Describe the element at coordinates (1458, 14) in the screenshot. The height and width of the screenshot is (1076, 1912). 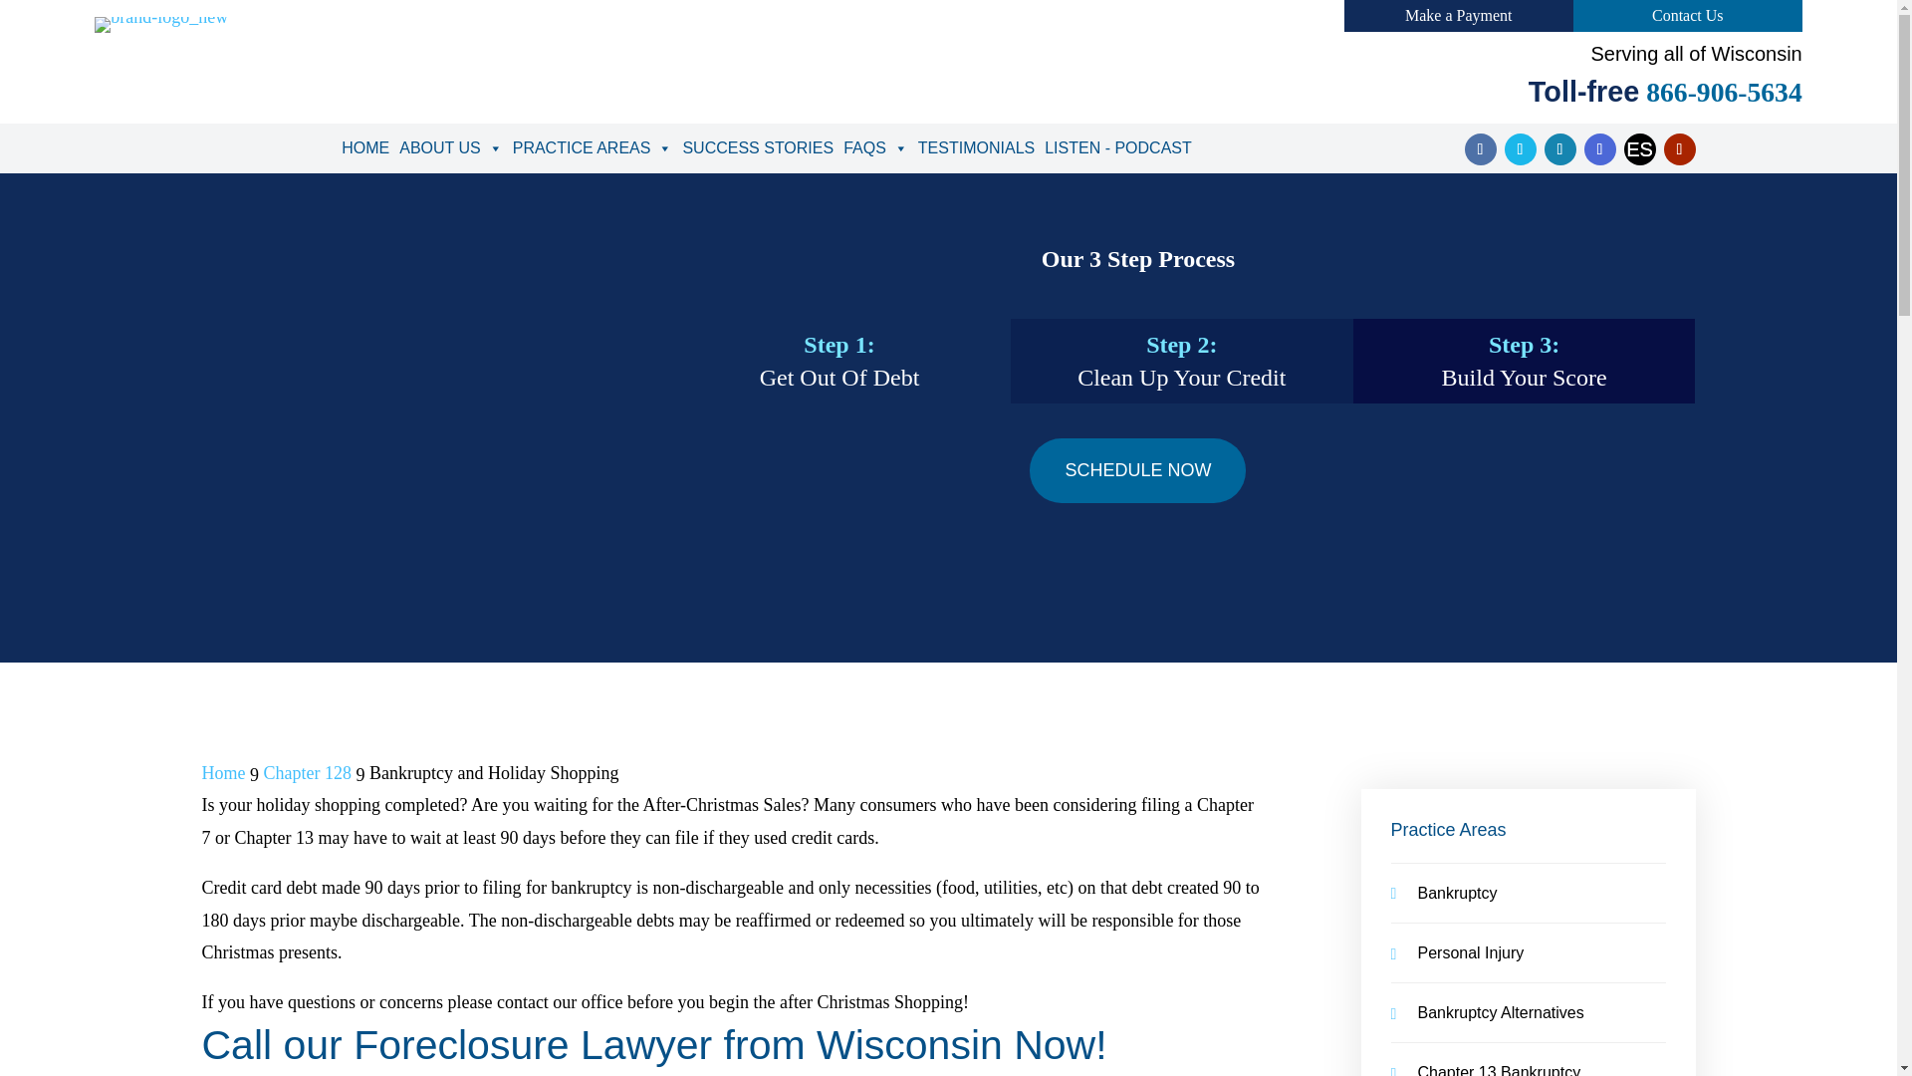
I see `Make a Payment` at that location.